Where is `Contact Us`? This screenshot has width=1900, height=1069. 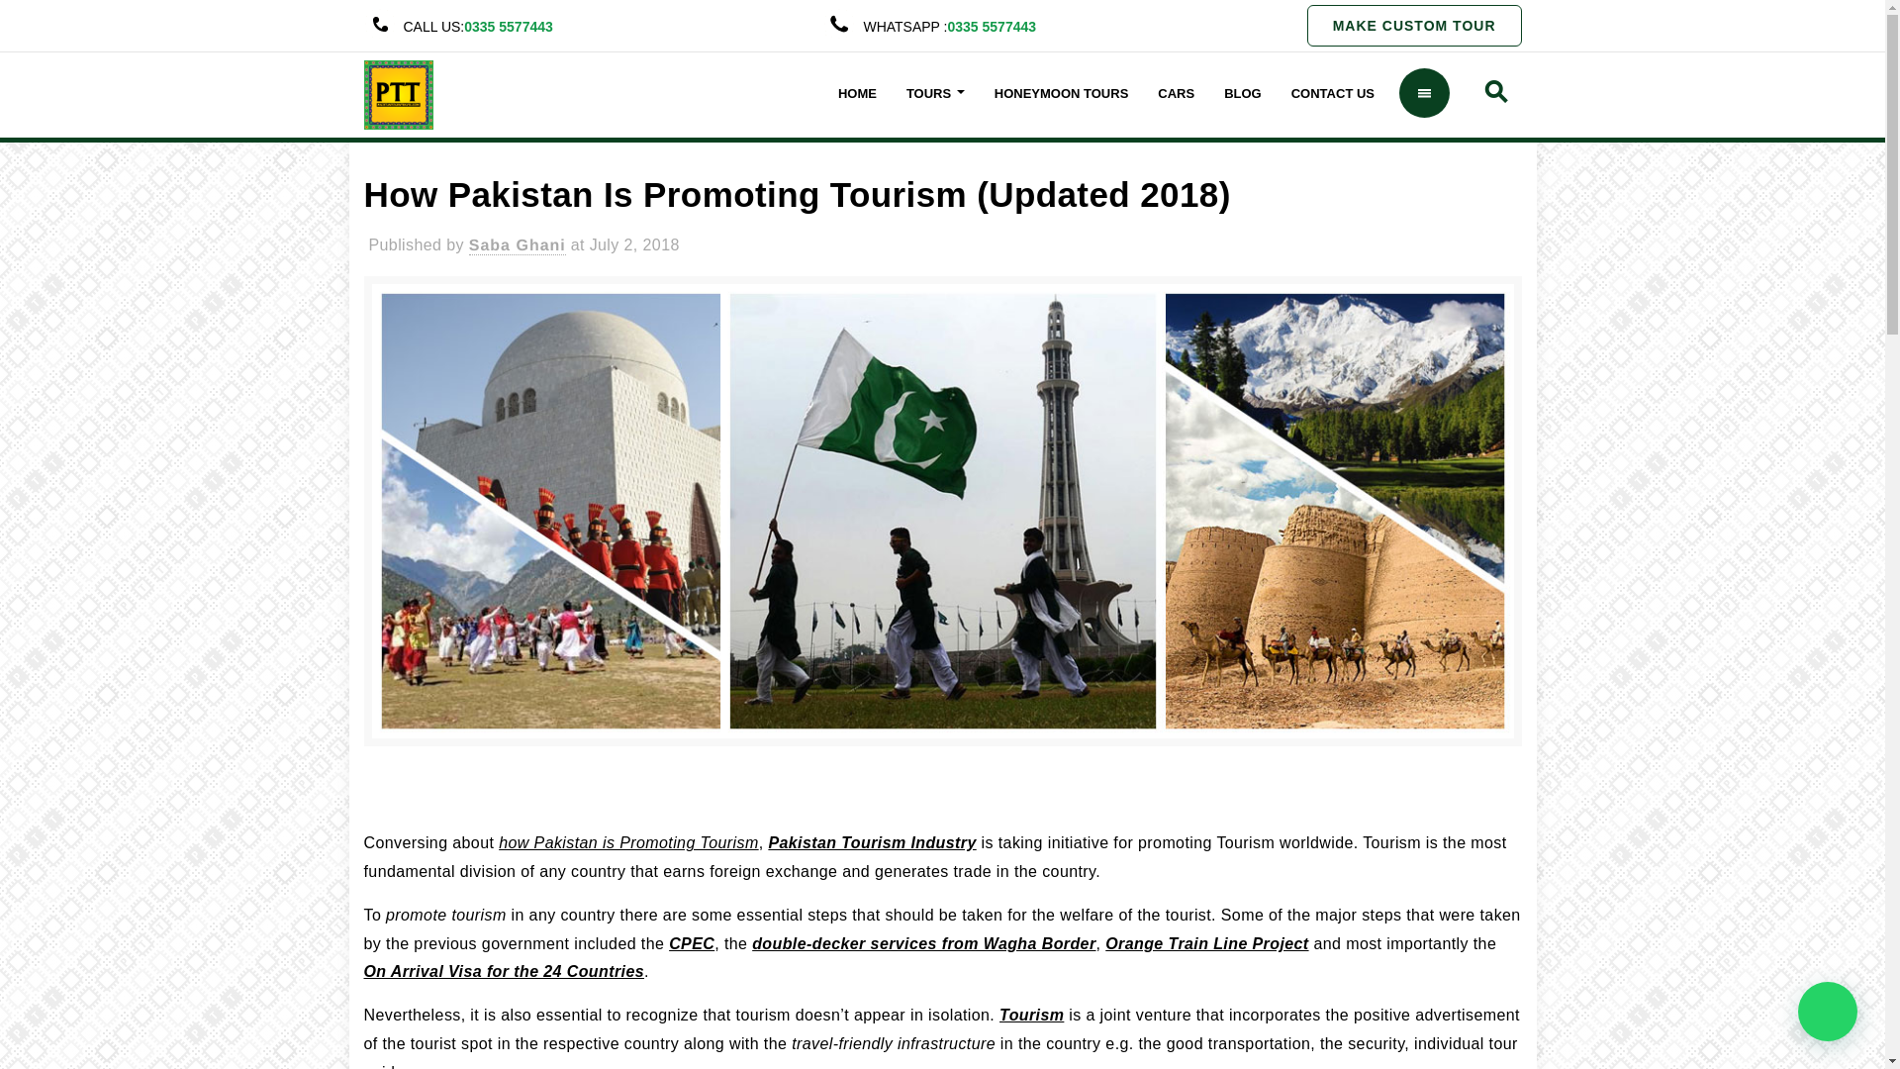 Contact Us is located at coordinates (1332, 95).